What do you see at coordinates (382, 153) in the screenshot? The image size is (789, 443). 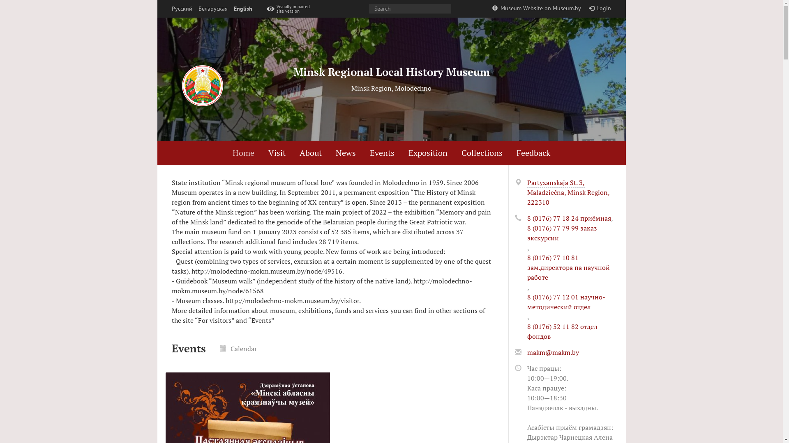 I see `Events` at bounding box center [382, 153].